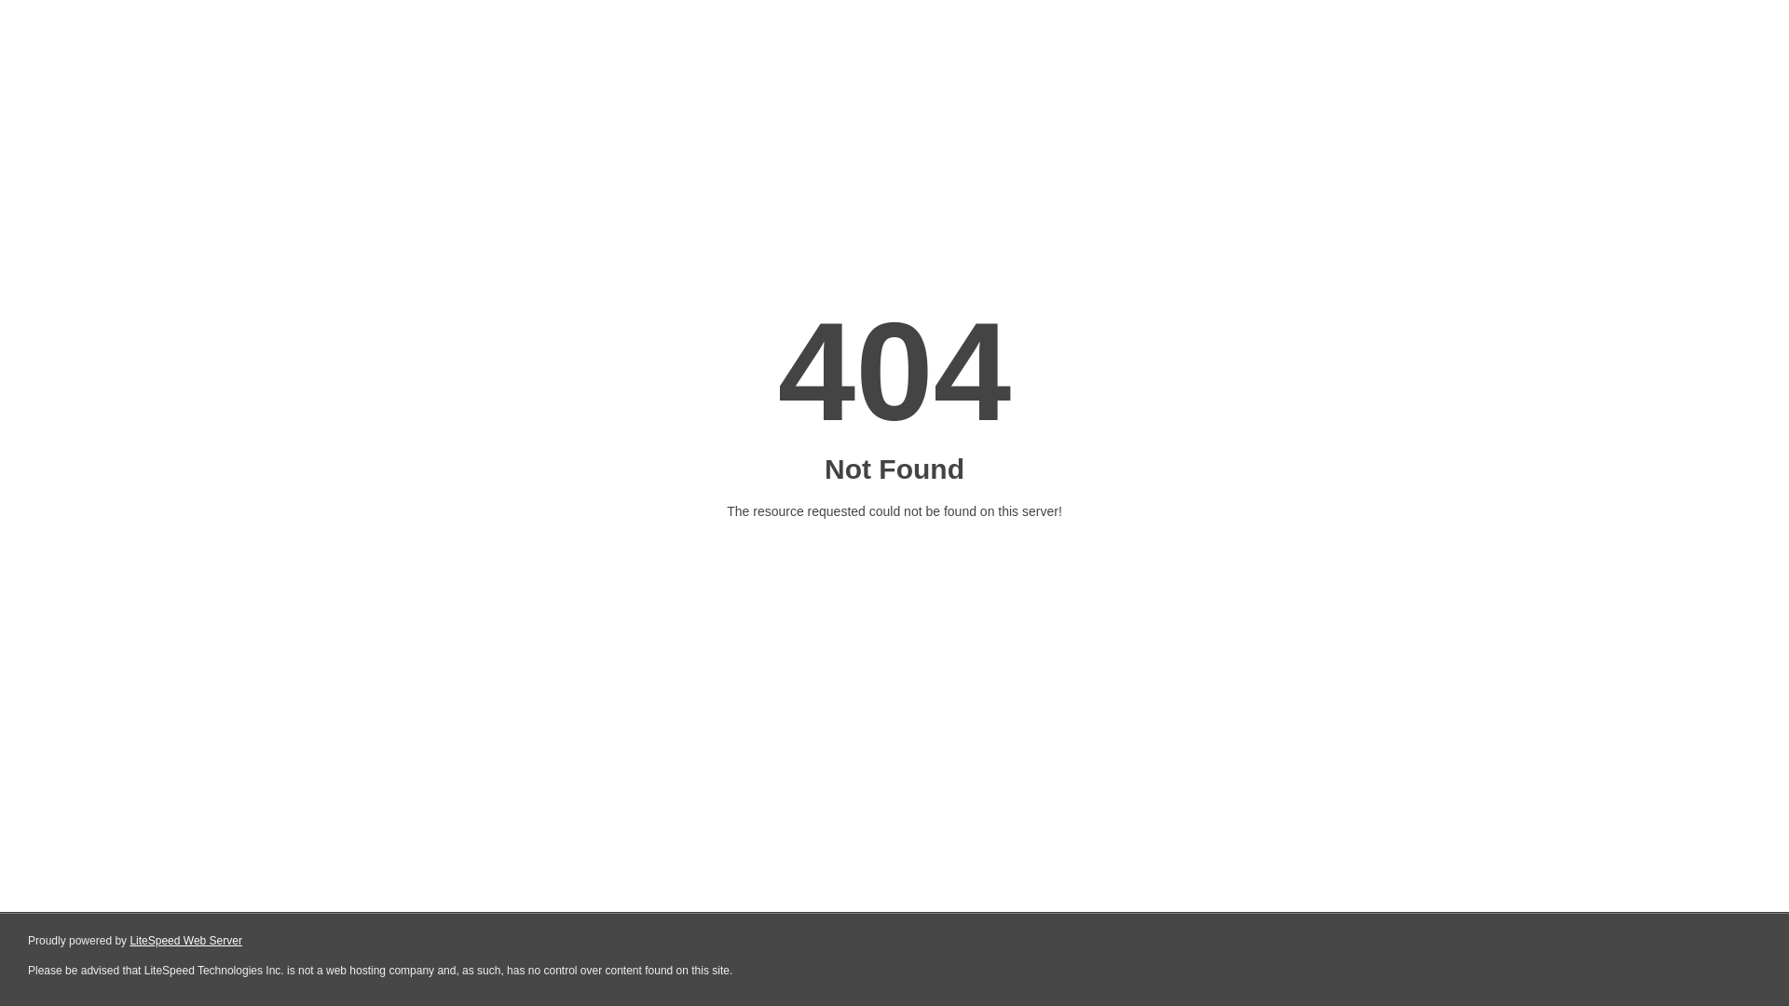 Image resolution: width=1789 pixels, height=1006 pixels. What do you see at coordinates (186, 941) in the screenshot?
I see `LiteSpeed Web Server` at bounding box center [186, 941].